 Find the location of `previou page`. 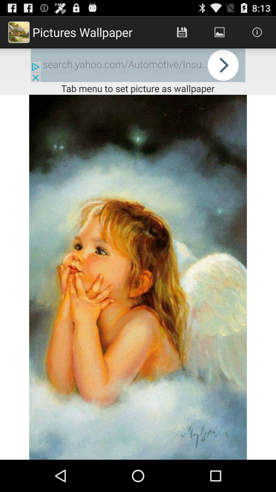

previou page is located at coordinates (138, 65).